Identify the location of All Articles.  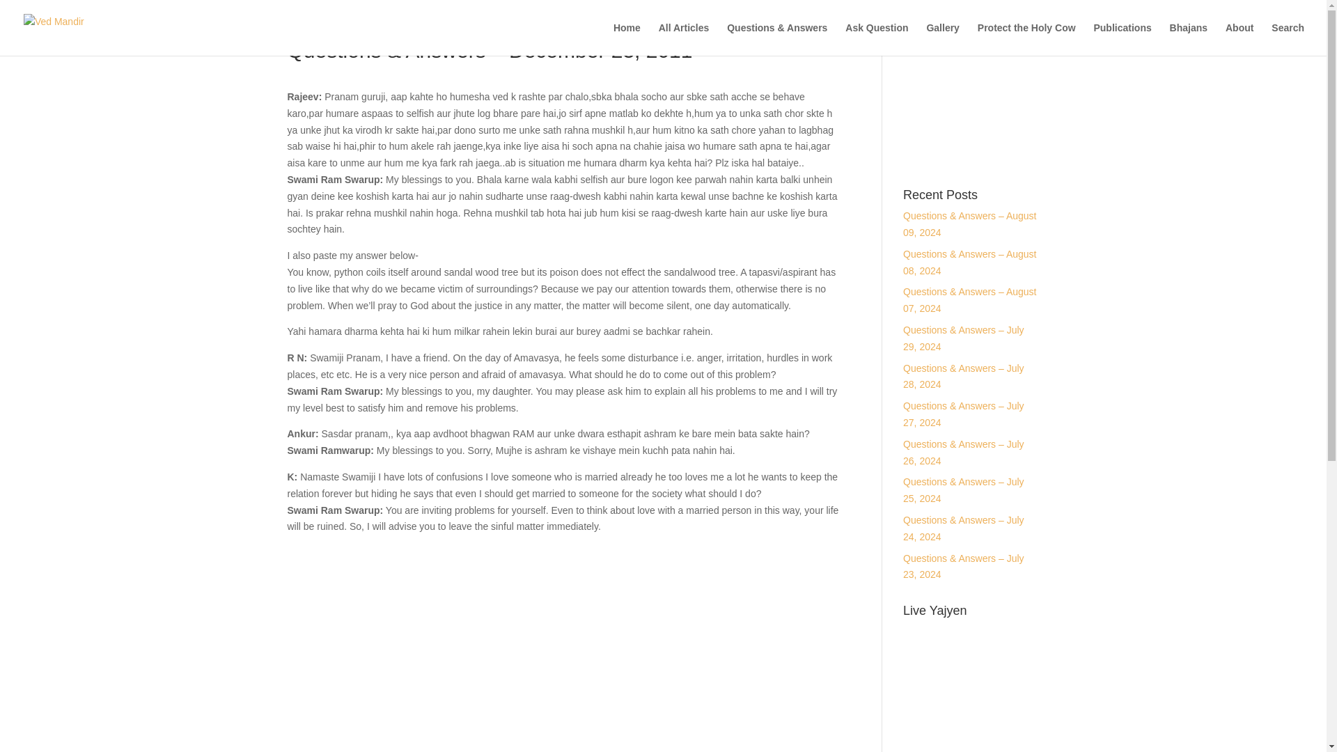
(684, 39).